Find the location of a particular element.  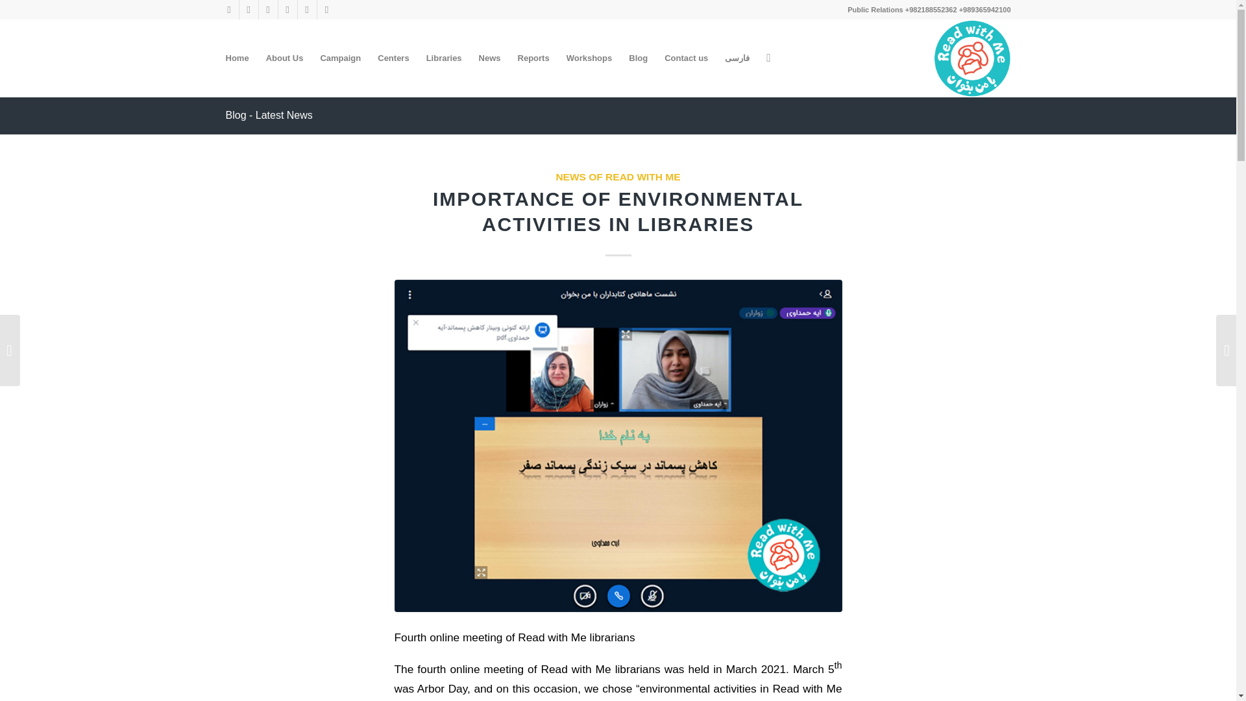

Home is located at coordinates (236, 58).